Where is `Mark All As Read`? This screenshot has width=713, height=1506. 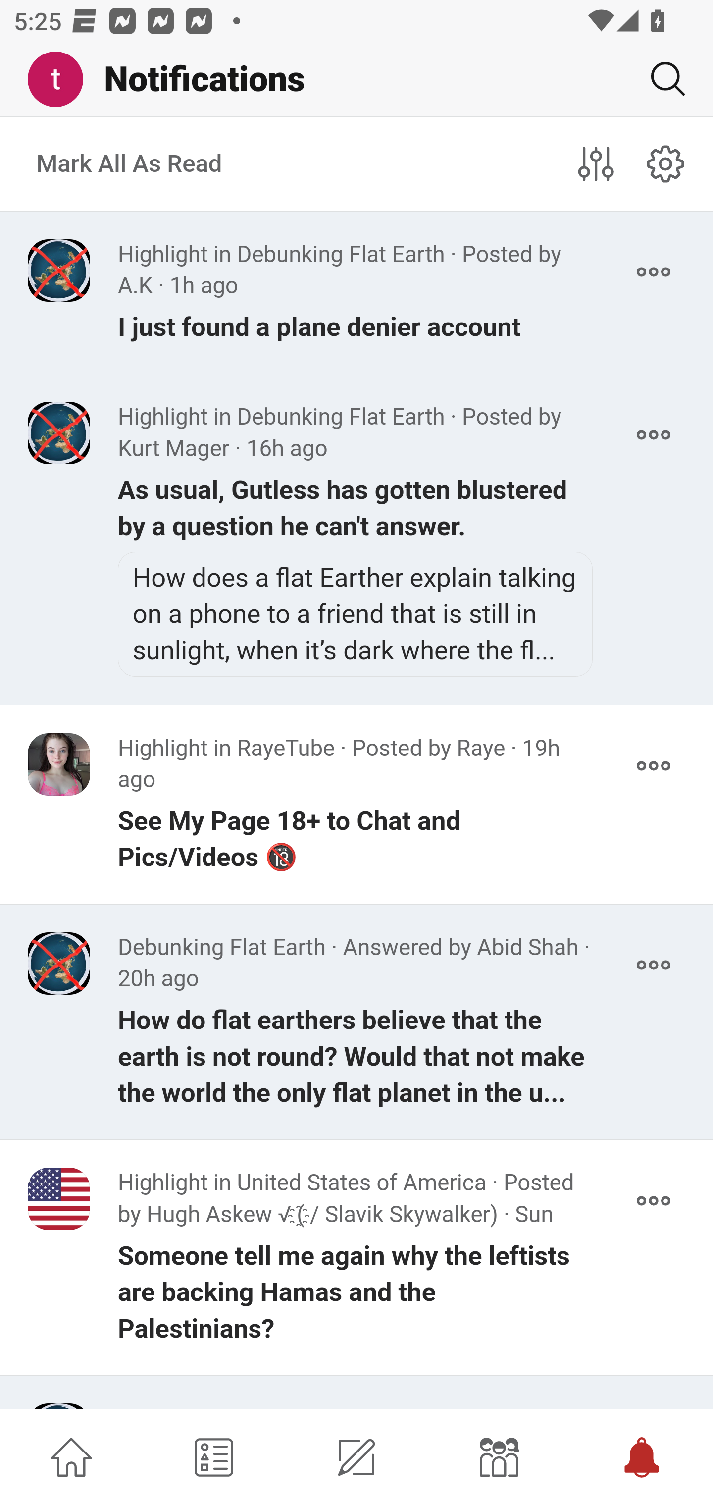
Mark All As Read is located at coordinates (130, 164).